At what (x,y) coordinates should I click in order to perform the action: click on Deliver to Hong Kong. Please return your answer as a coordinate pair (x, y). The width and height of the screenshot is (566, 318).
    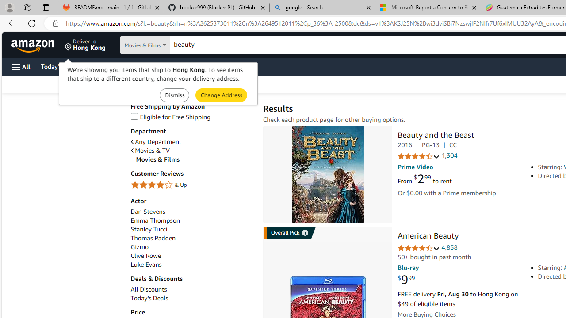
    Looking at the image, I should click on (85, 45).